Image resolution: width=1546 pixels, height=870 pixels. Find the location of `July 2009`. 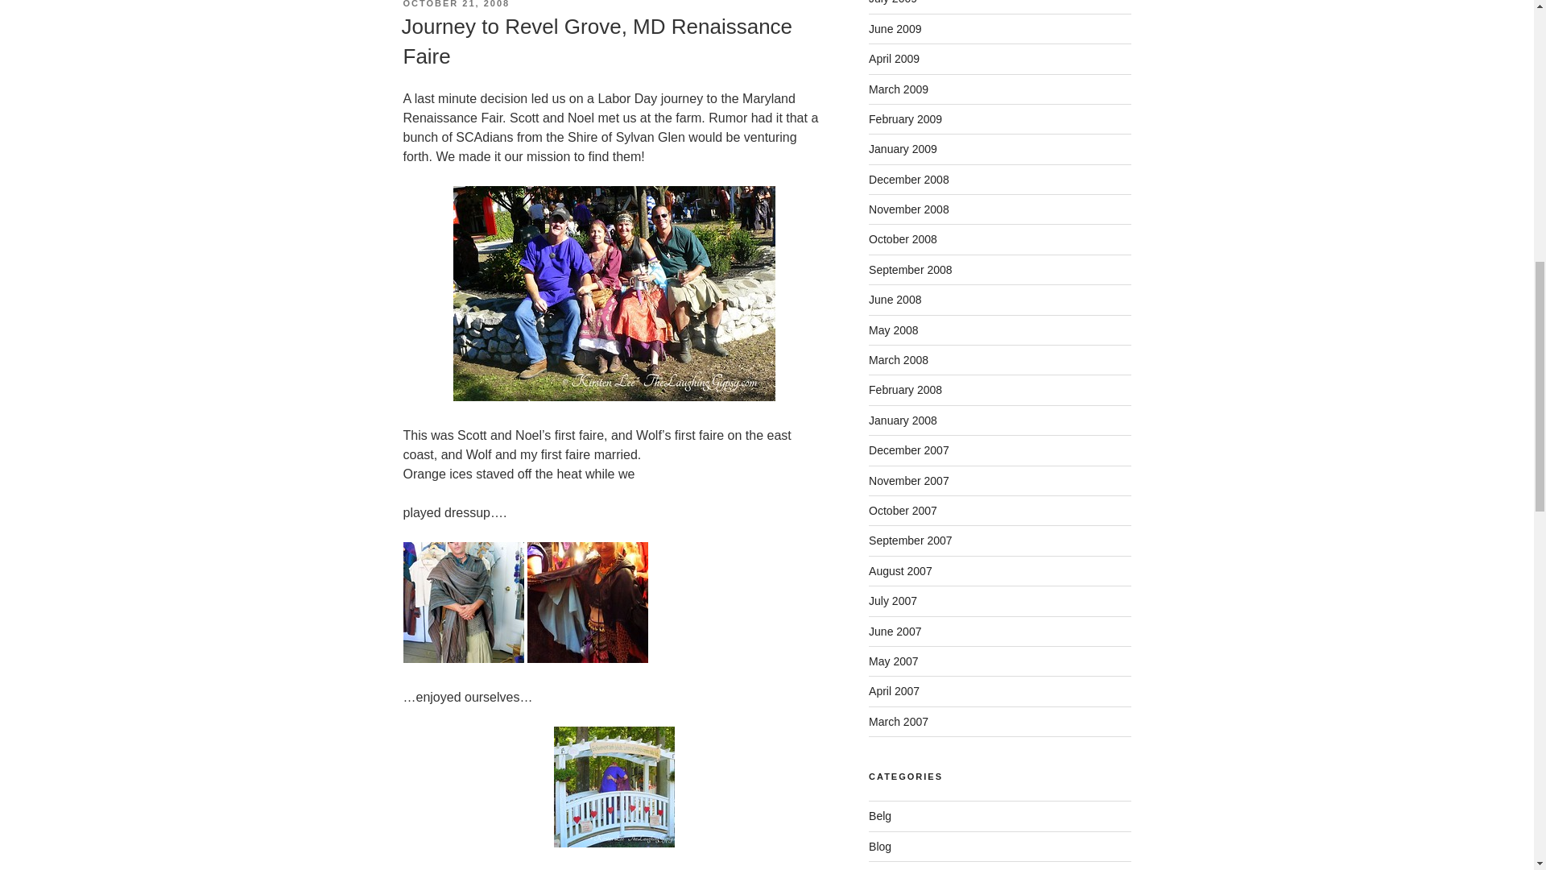

July 2009 is located at coordinates (892, 2).